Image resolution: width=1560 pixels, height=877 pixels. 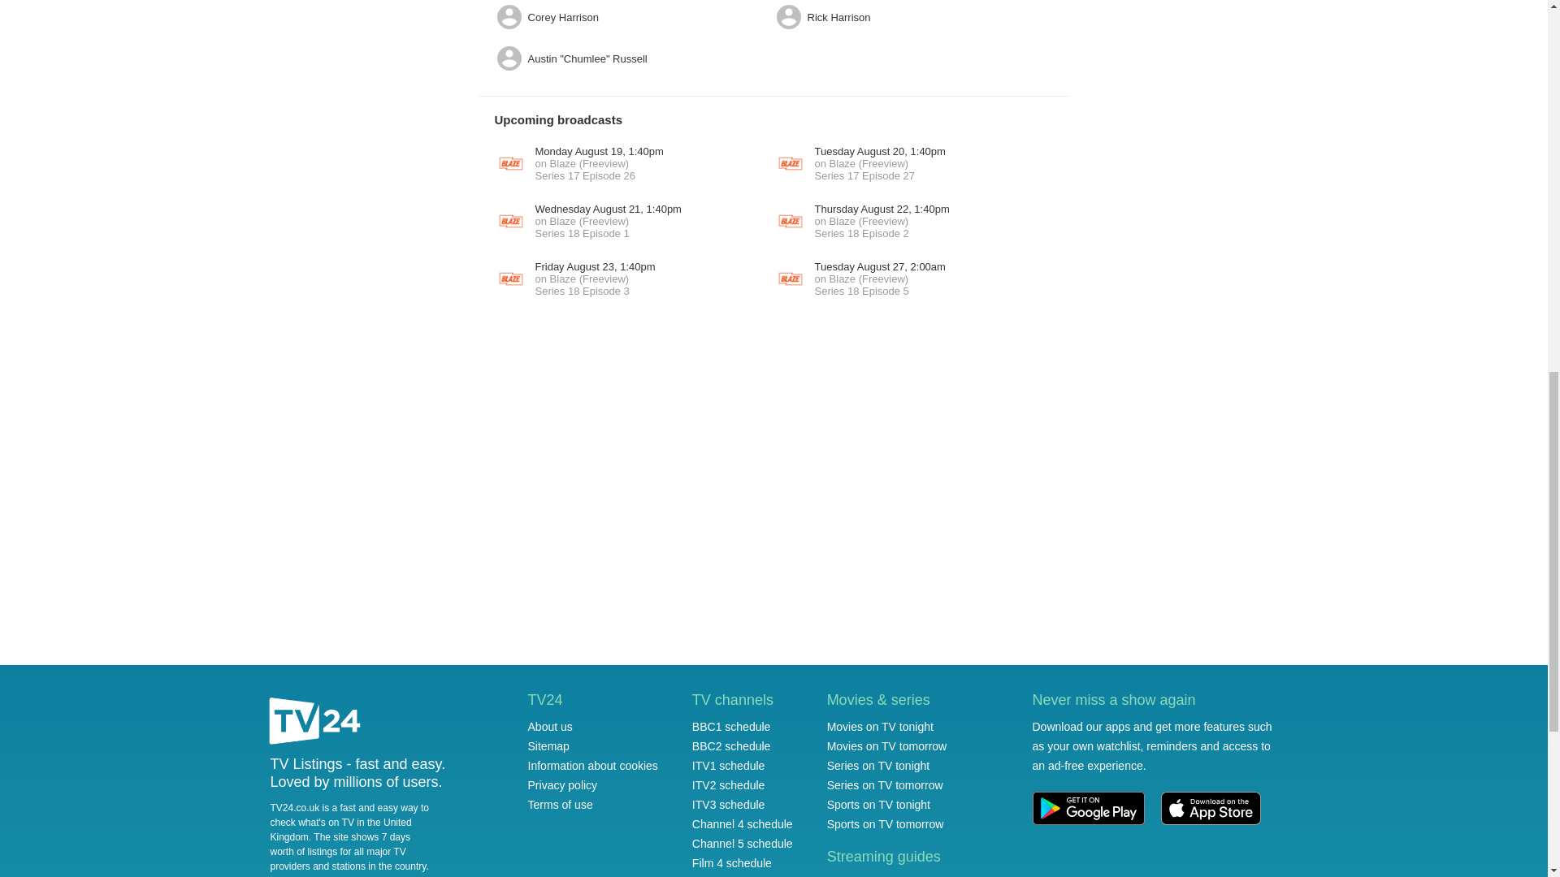 I want to click on BBC1 schedule, so click(x=731, y=726).